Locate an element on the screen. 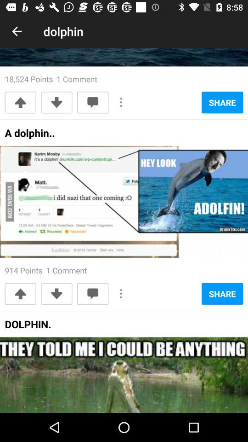 This screenshot has height=442, width=248. flip to the 18 524 points icon is located at coordinates (51, 79).